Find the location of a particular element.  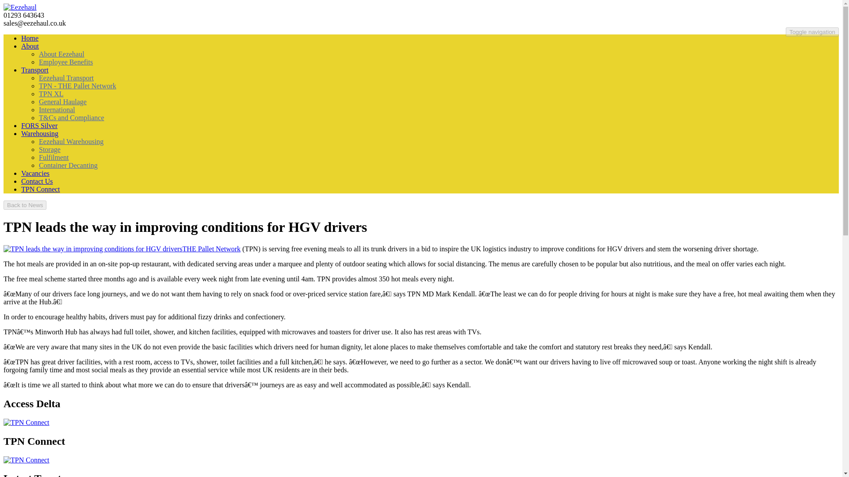

Contact Us is located at coordinates (37, 181).